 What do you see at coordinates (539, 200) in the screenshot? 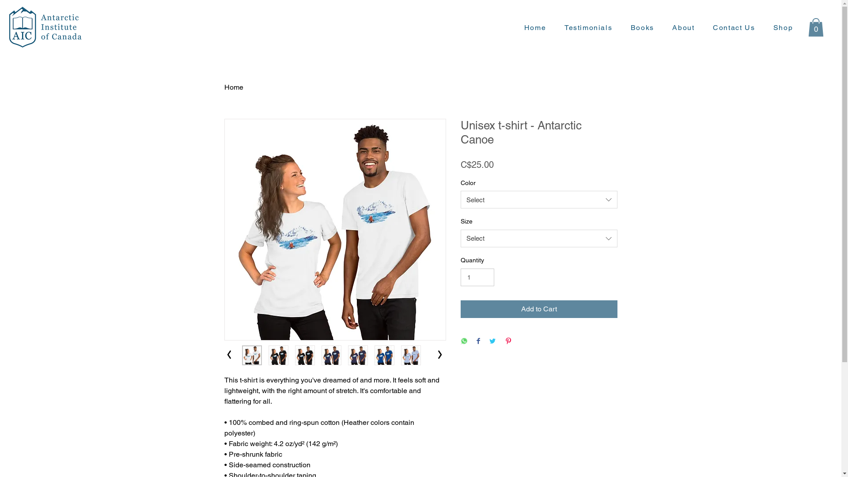
I see `Select` at bounding box center [539, 200].